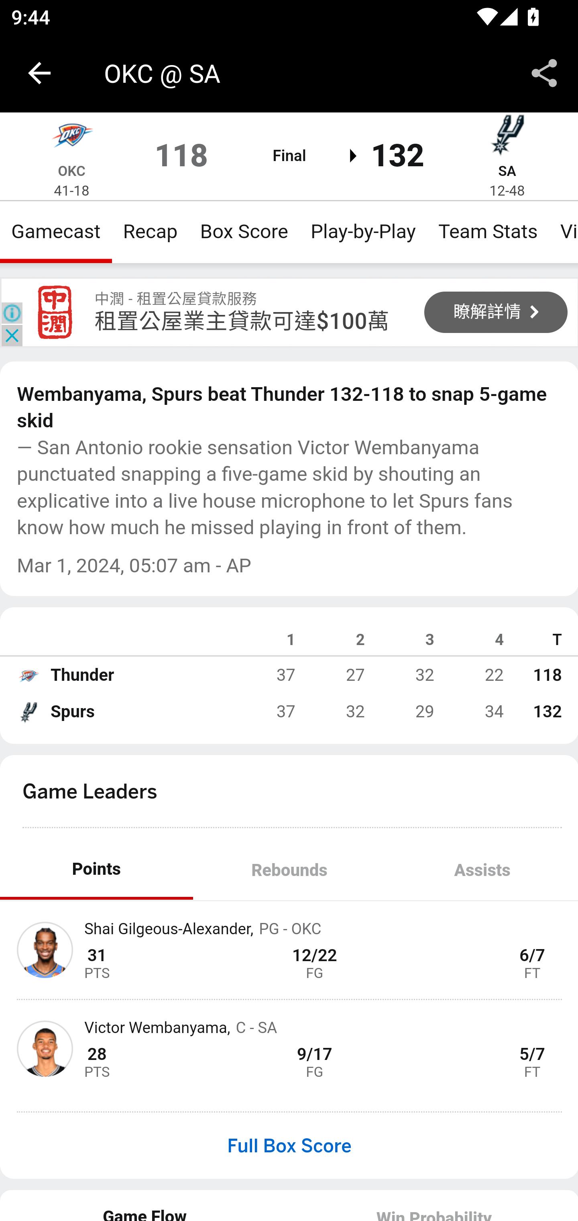  What do you see at coordinates (55, 312) in the screenshot?
I see `中潤 - 租置公屋貸款服務` at bounding box center [55, 312].